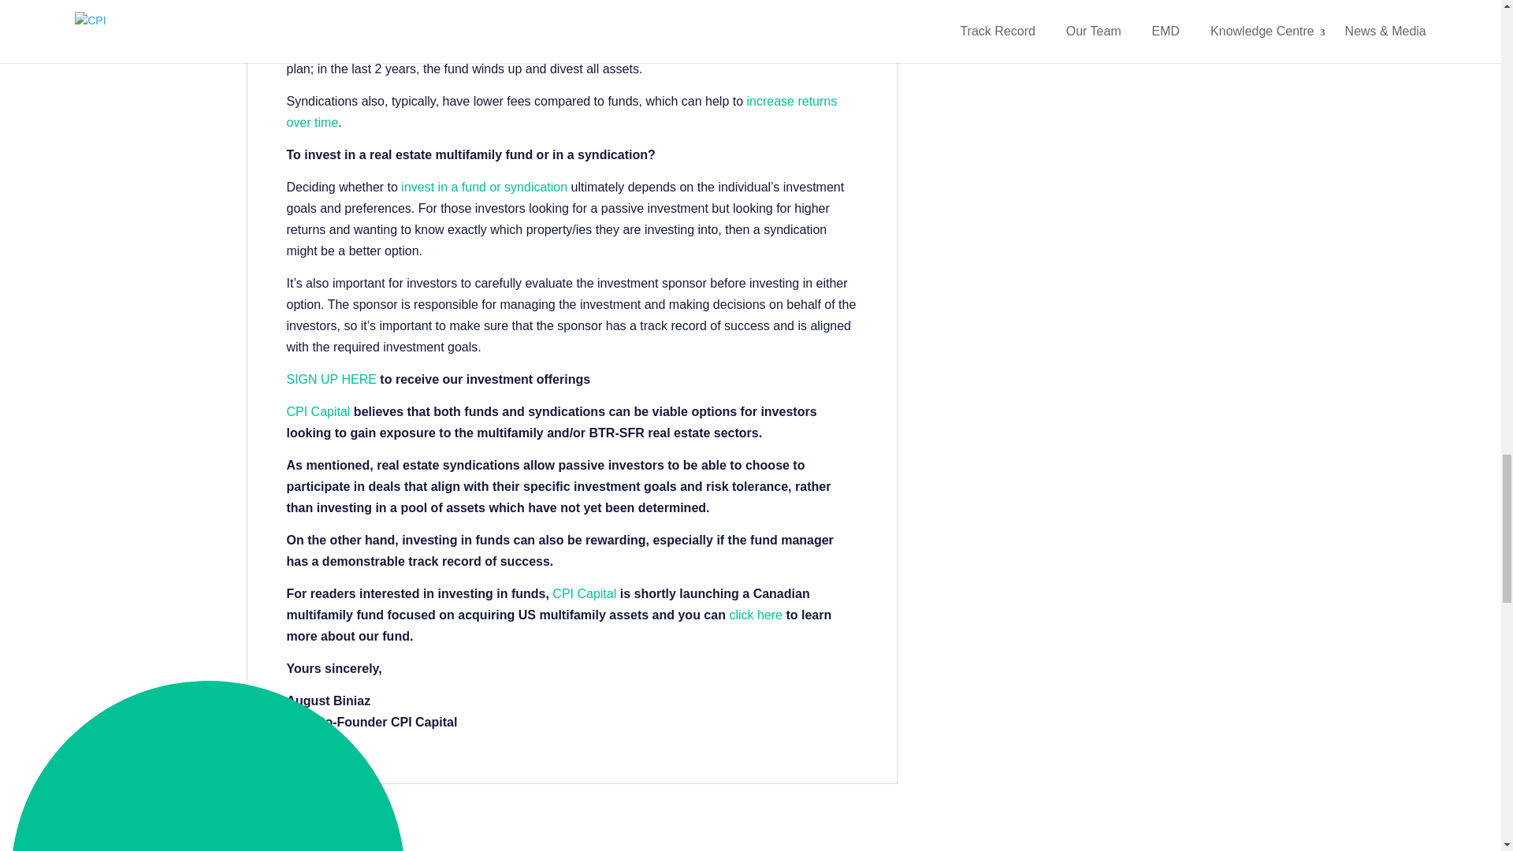 The height and width of the screenshot is (851, 1513). What do you see at coordinates (755, 621) in the screenshot?
I see `click here` at bounding box center [755, 621].